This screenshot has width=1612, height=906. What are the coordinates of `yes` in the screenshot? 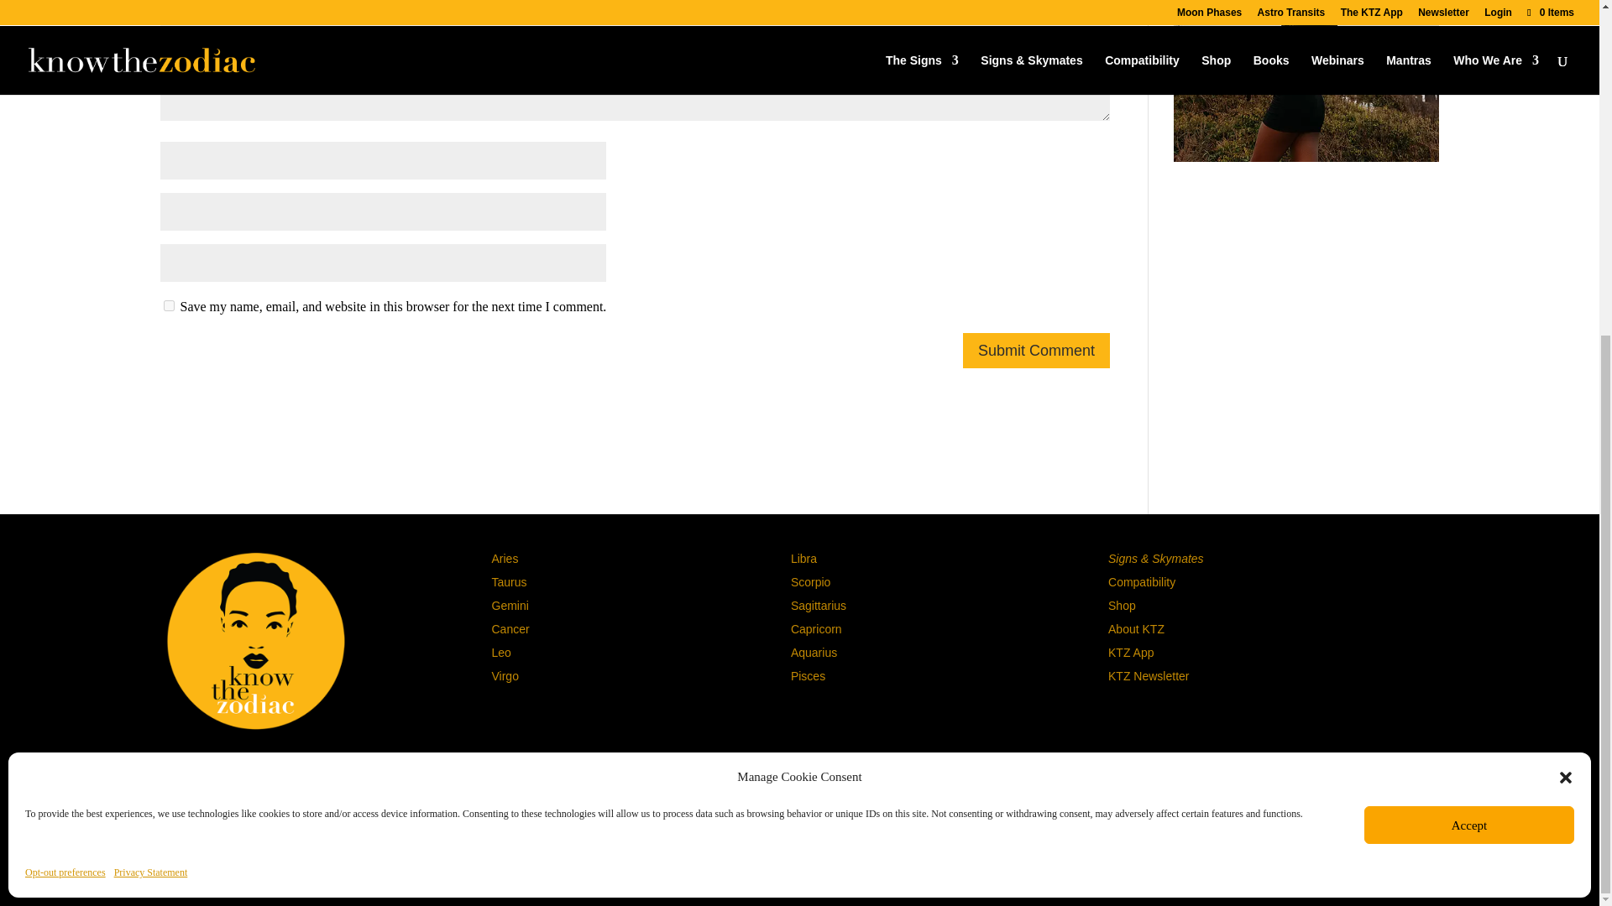 It's located at (168, 305).